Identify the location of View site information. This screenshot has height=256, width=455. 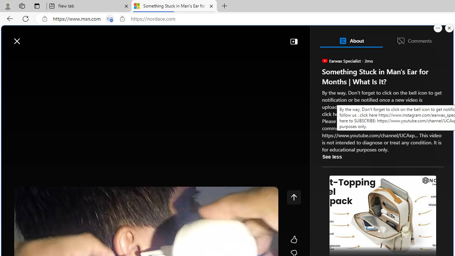
(122, 19).